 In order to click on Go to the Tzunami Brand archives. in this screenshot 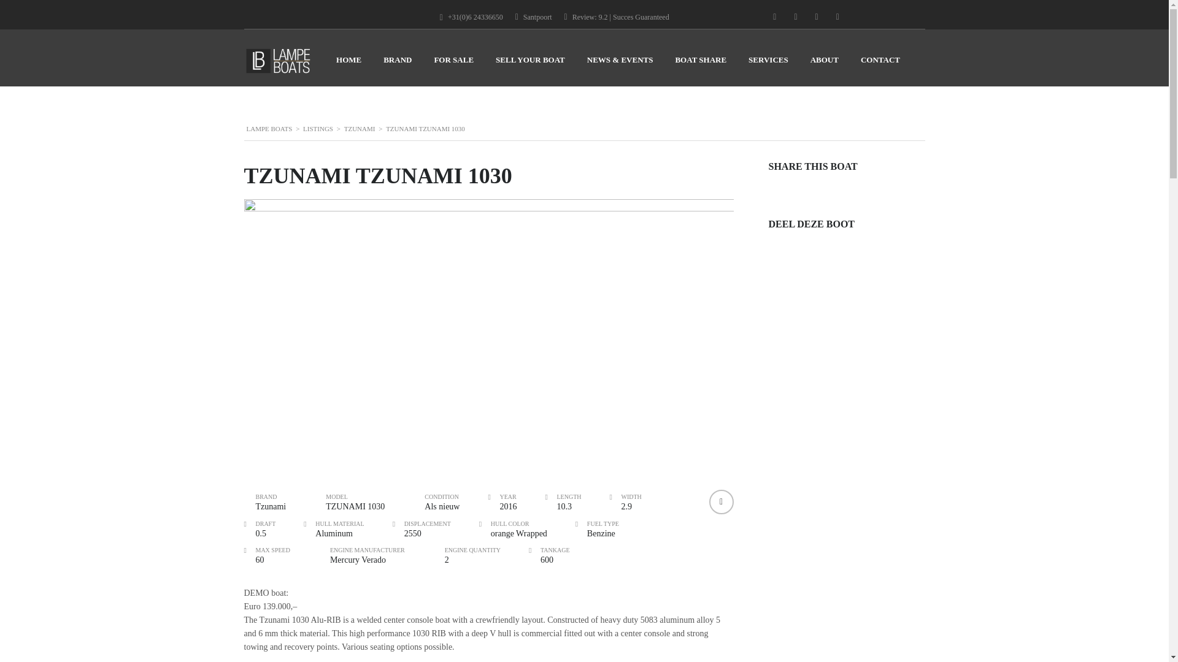, I will do `click(360, 129)`.